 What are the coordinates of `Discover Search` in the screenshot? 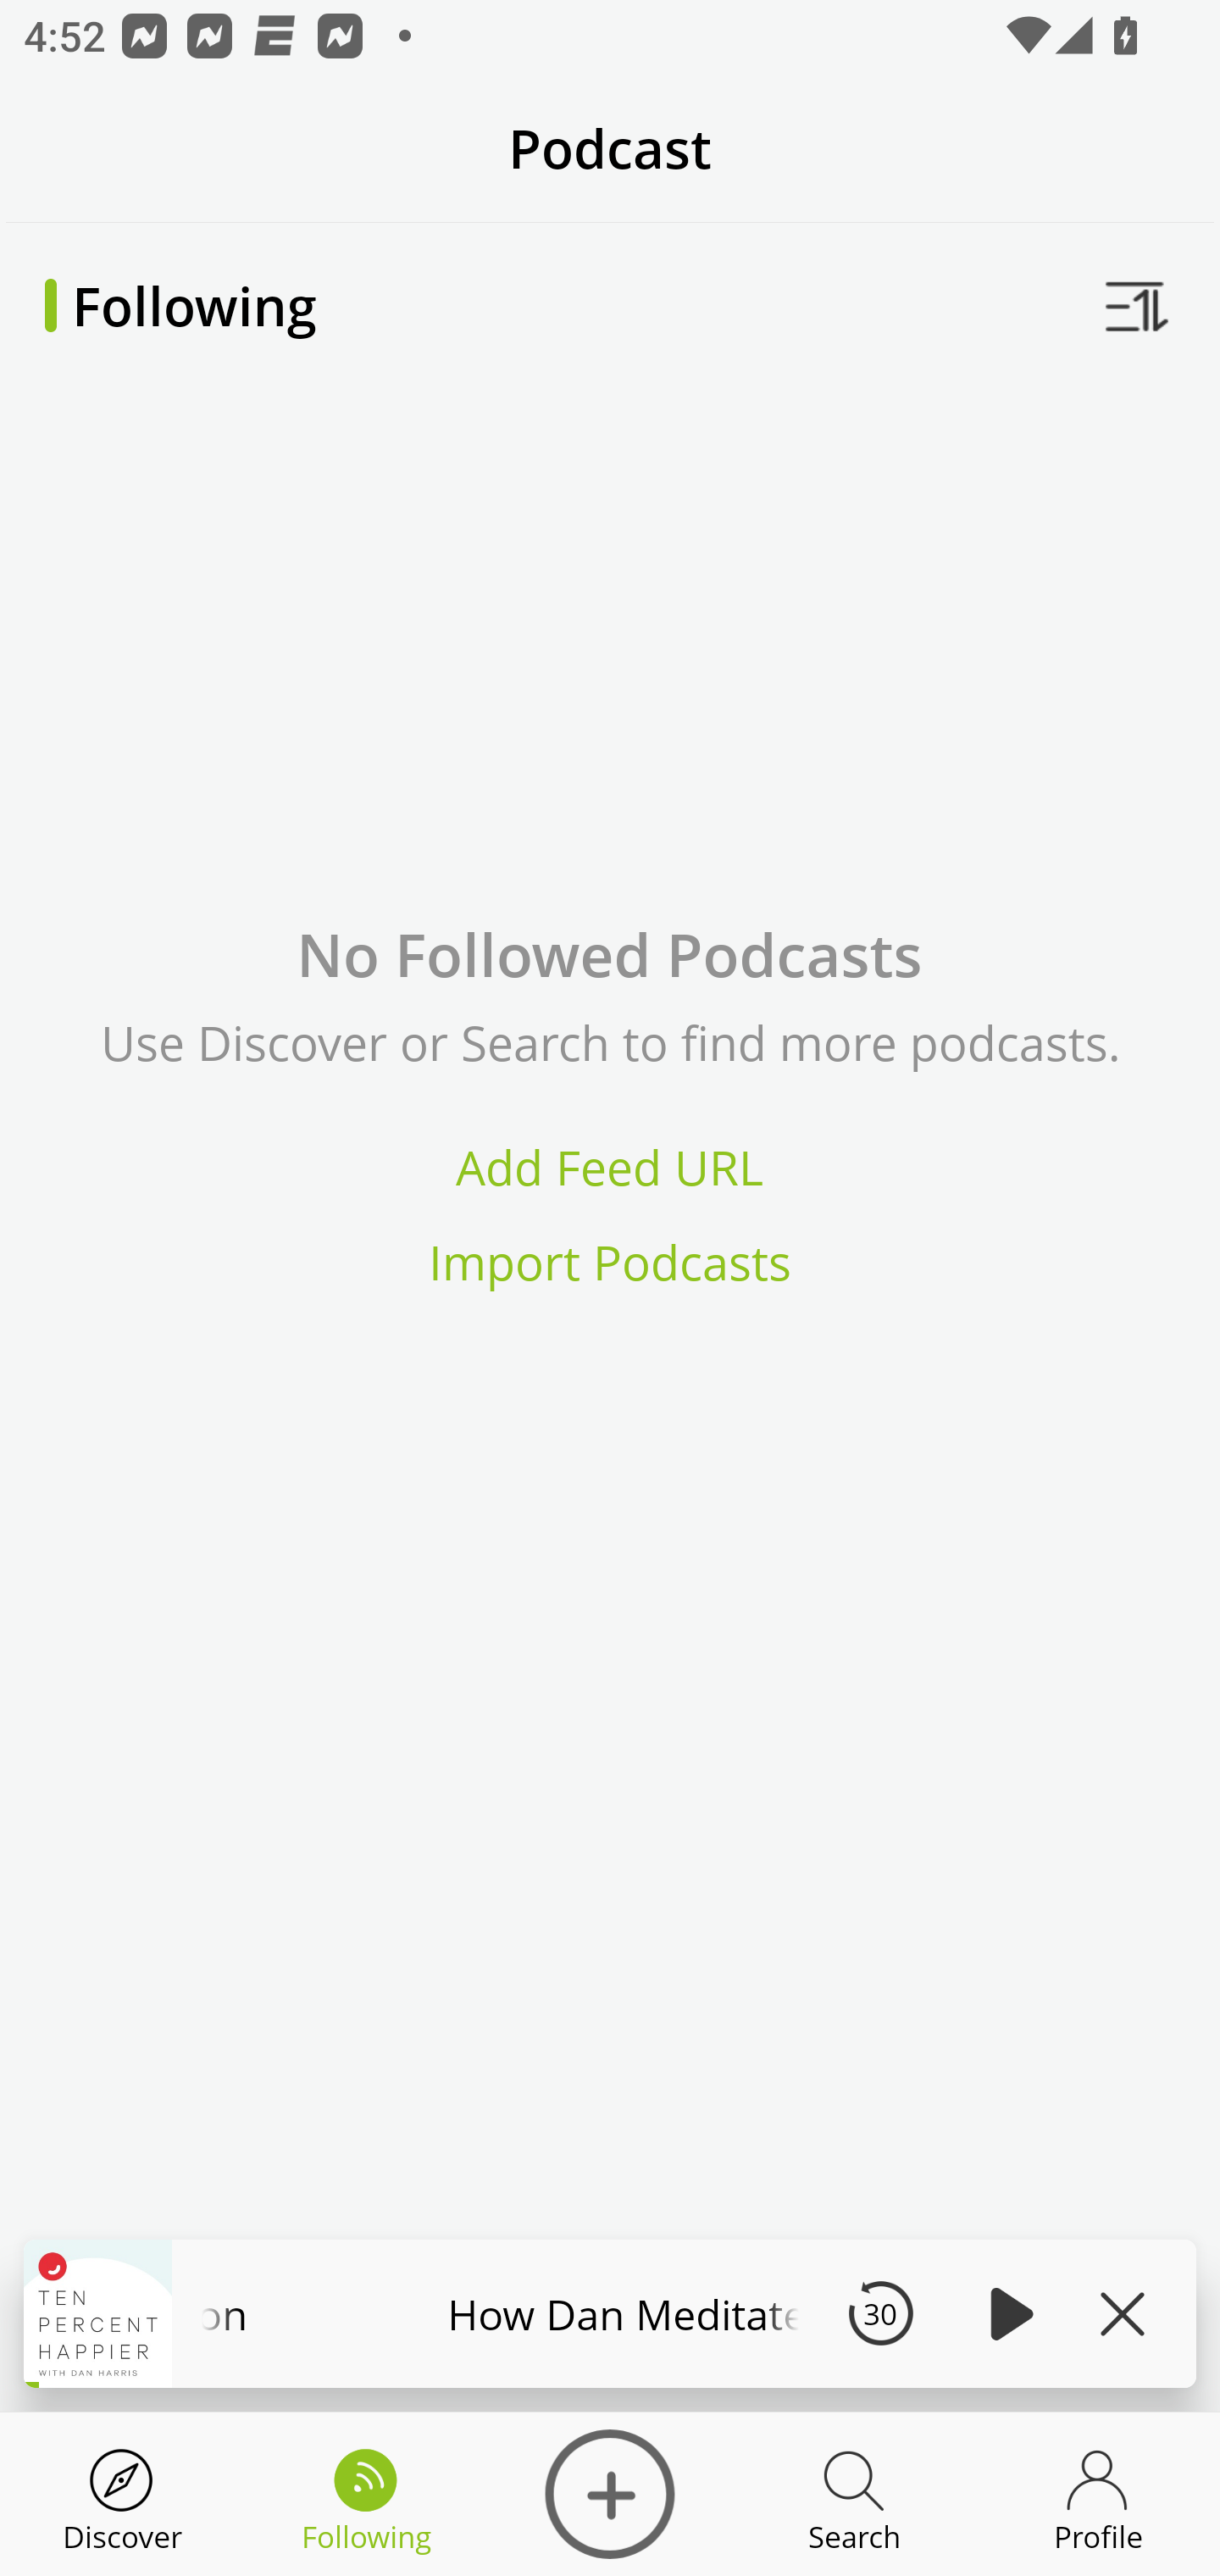 It's located at (854, 2495).